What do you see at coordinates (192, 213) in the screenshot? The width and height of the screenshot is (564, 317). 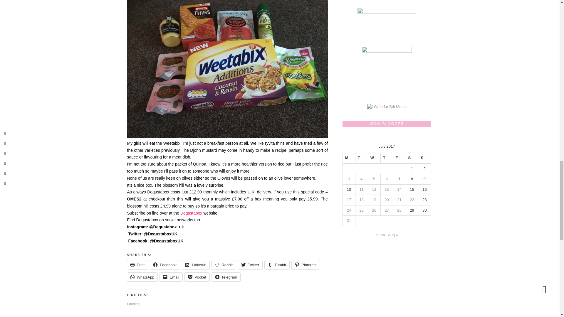 I see `Degustabox` at bounding box center [192, 213].